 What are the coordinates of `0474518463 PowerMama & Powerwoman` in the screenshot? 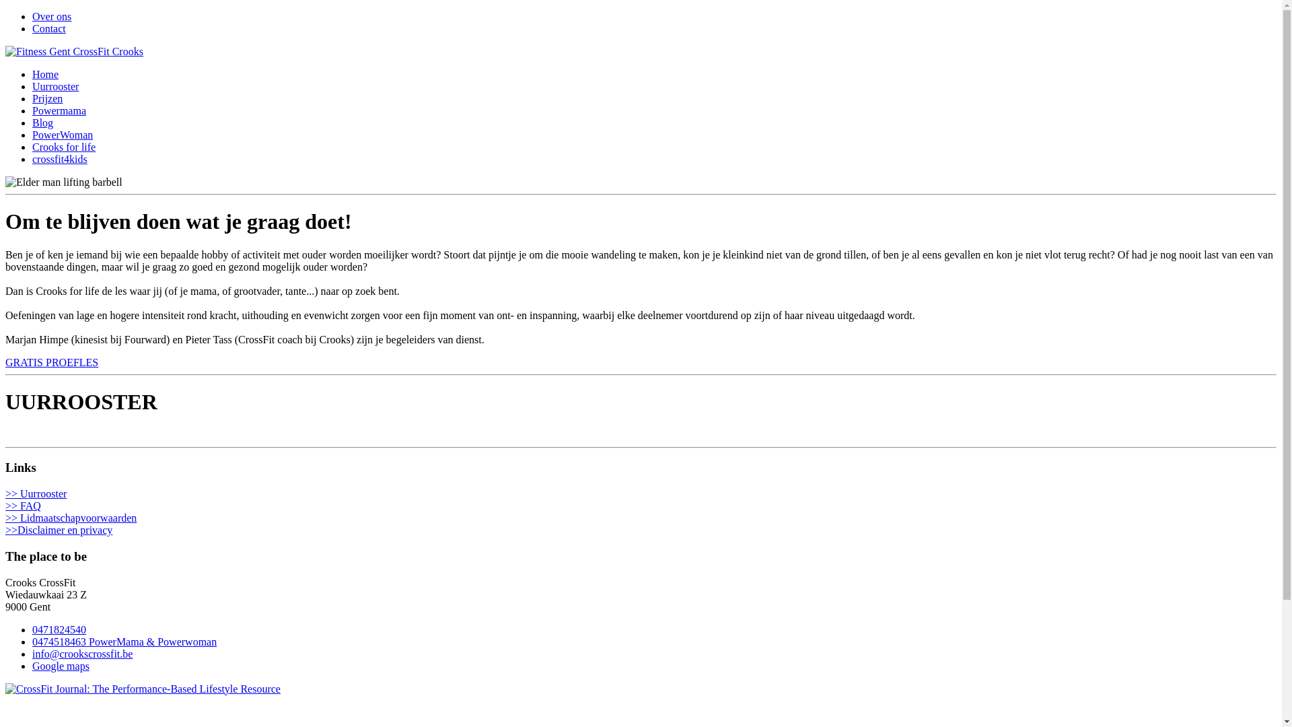 It's located at (124, 642).